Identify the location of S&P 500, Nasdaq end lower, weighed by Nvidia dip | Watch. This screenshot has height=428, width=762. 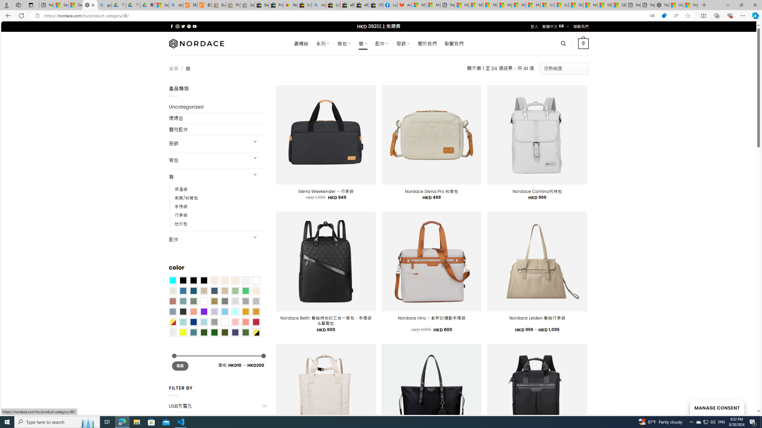
(619, 5).